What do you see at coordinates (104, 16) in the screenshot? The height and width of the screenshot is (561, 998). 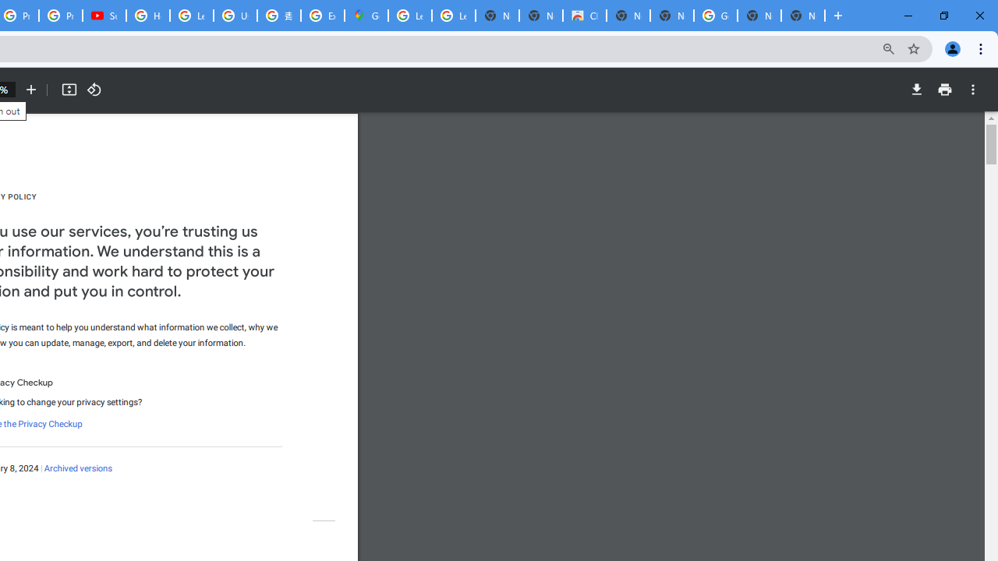 I see `Subscriptions - YouTube` at bounding box center [104, 16].